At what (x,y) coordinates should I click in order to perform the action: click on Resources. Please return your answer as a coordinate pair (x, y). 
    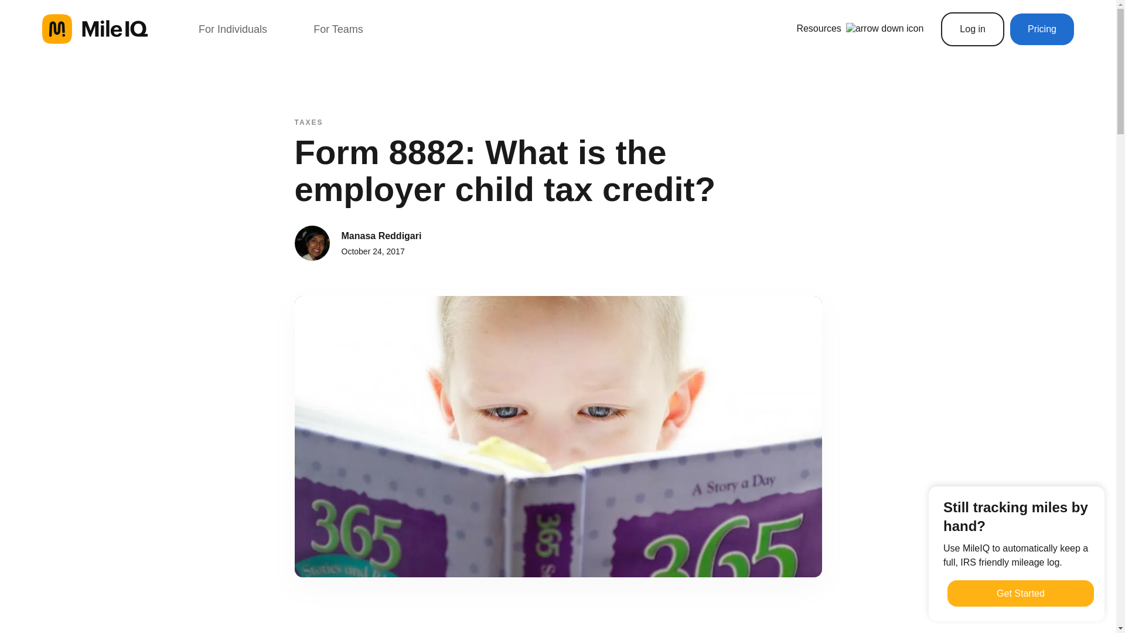
    Looking at the image, I should click on (860, 28).